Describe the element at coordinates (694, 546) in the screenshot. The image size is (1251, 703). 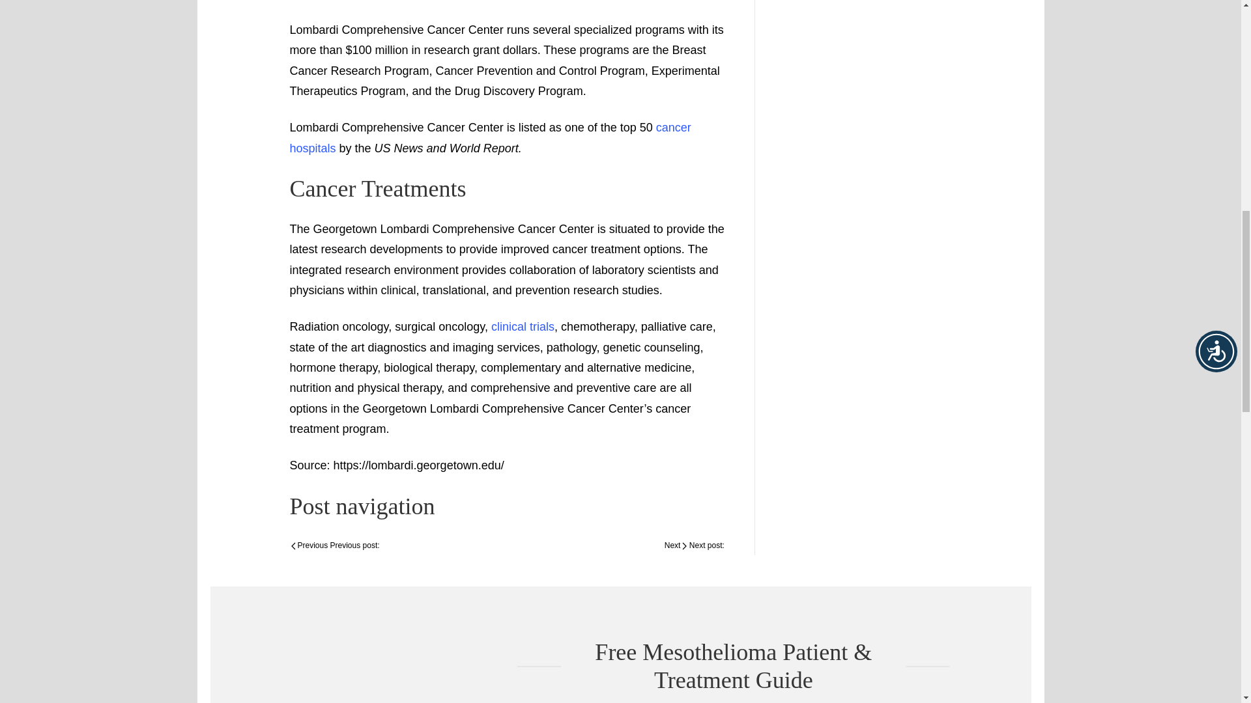
I see `Next Next post:` at that location.